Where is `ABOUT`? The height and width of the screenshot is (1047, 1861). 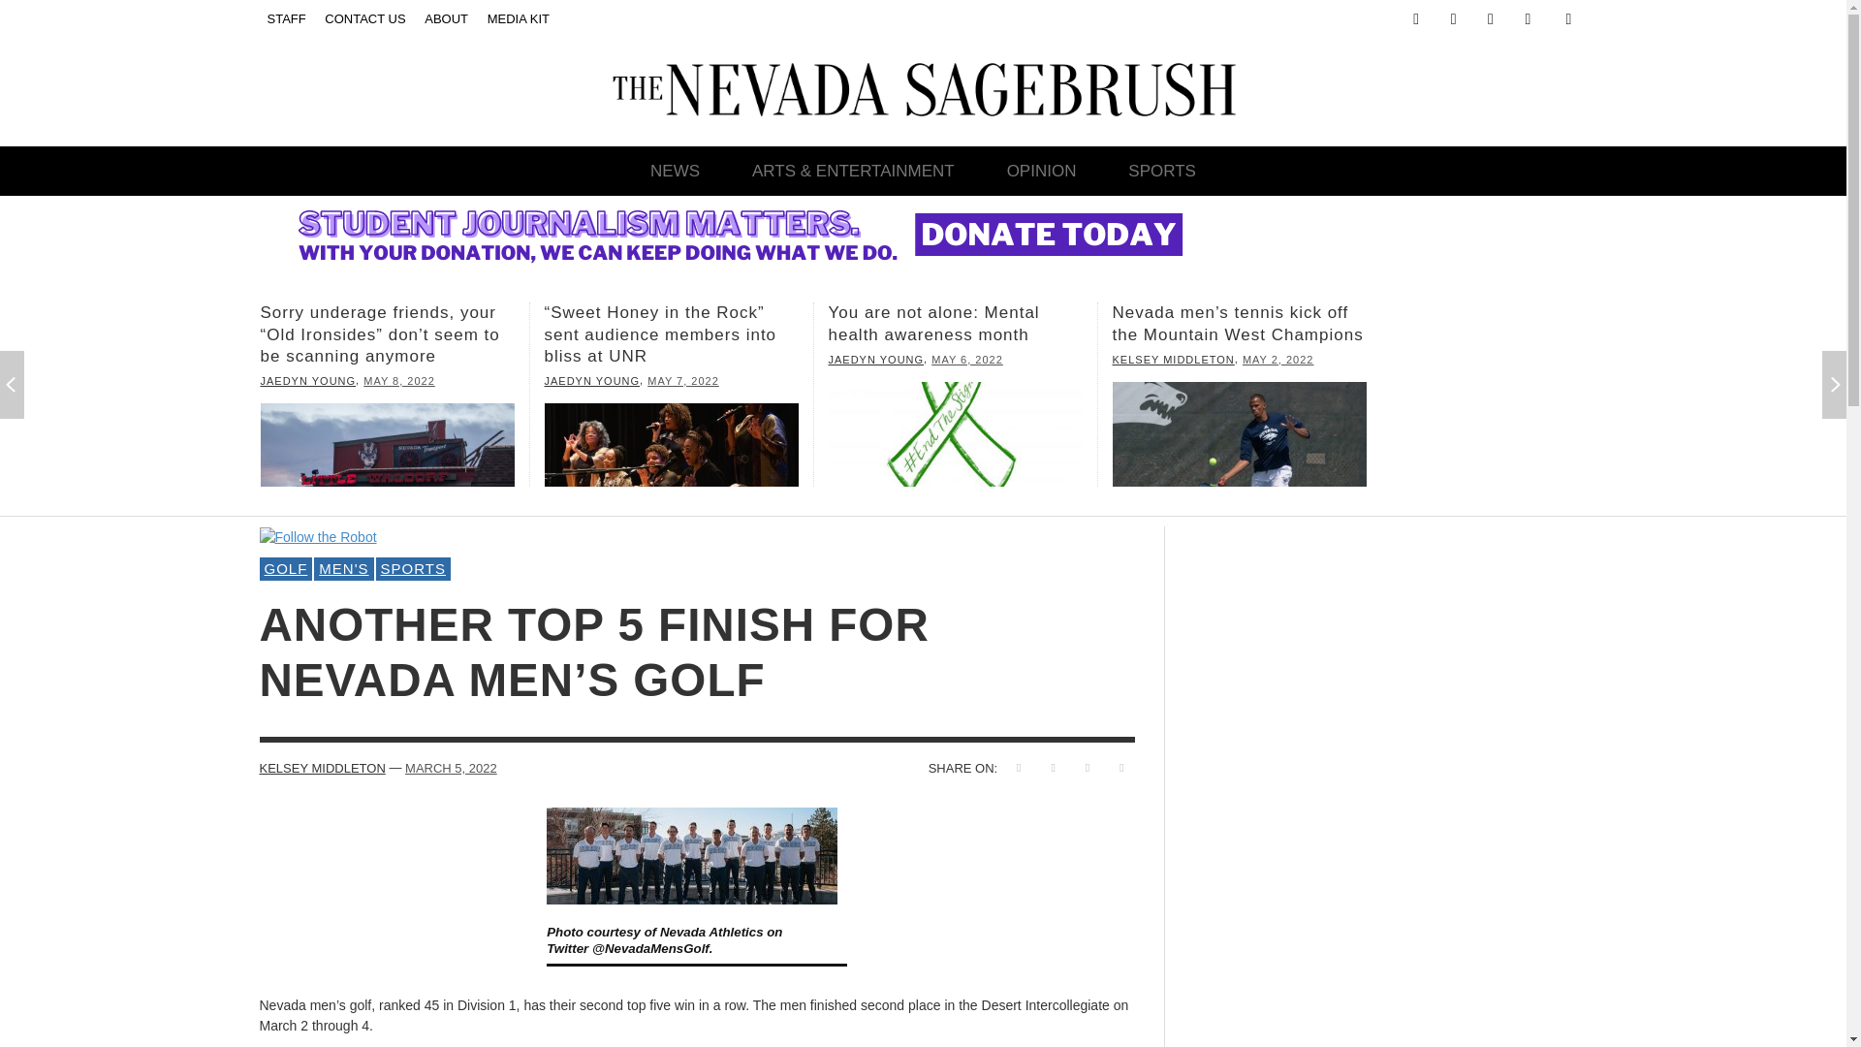 ABOUT is located at coordinates (446, 19).